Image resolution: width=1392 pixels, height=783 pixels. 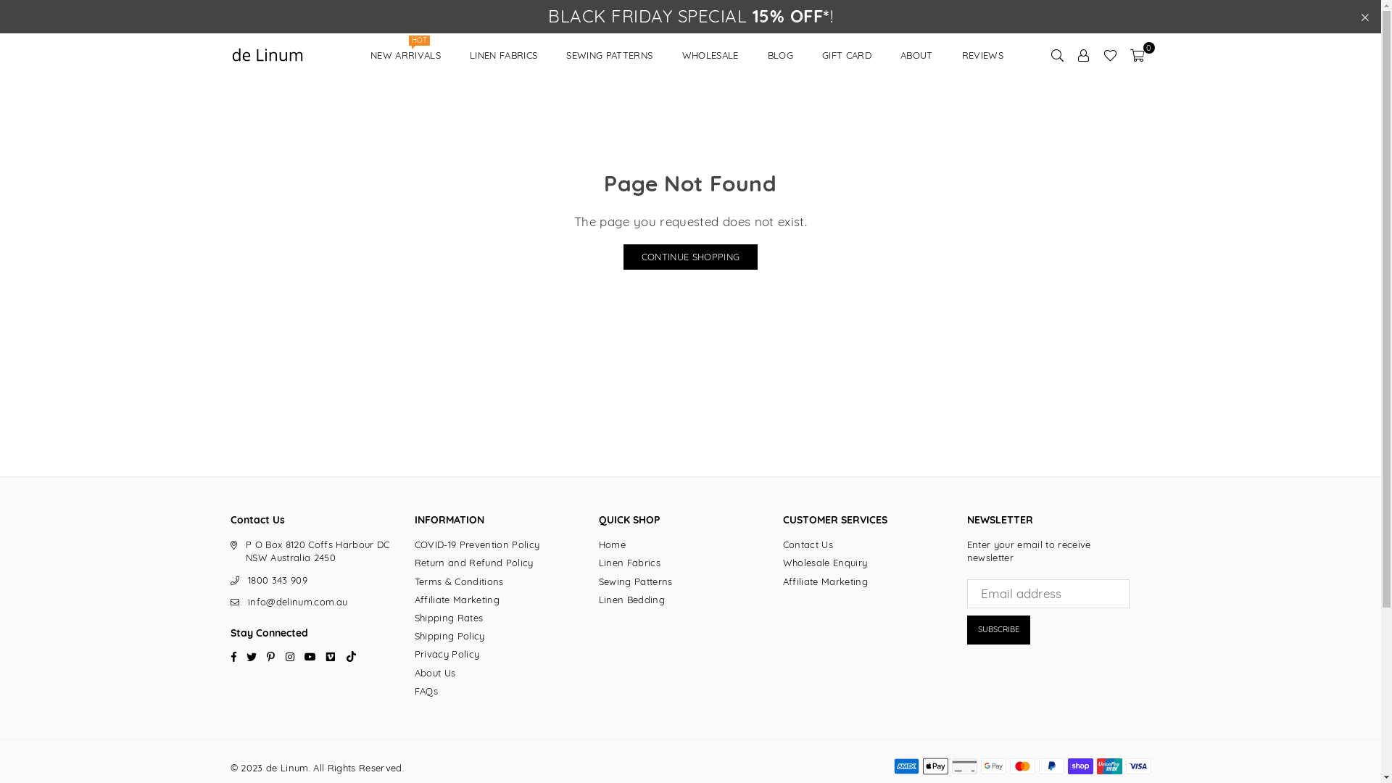 I want to click on Home, so click(x=612, y=544).